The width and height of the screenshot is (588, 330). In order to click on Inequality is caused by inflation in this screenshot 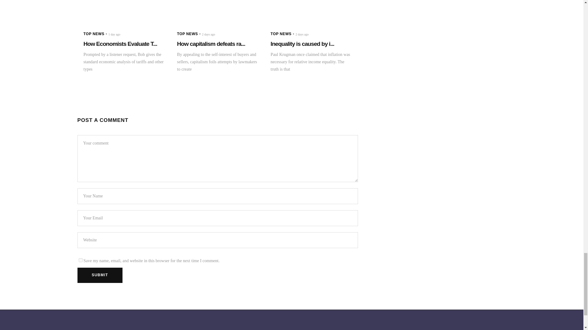, I will do `click(311, 12)`.